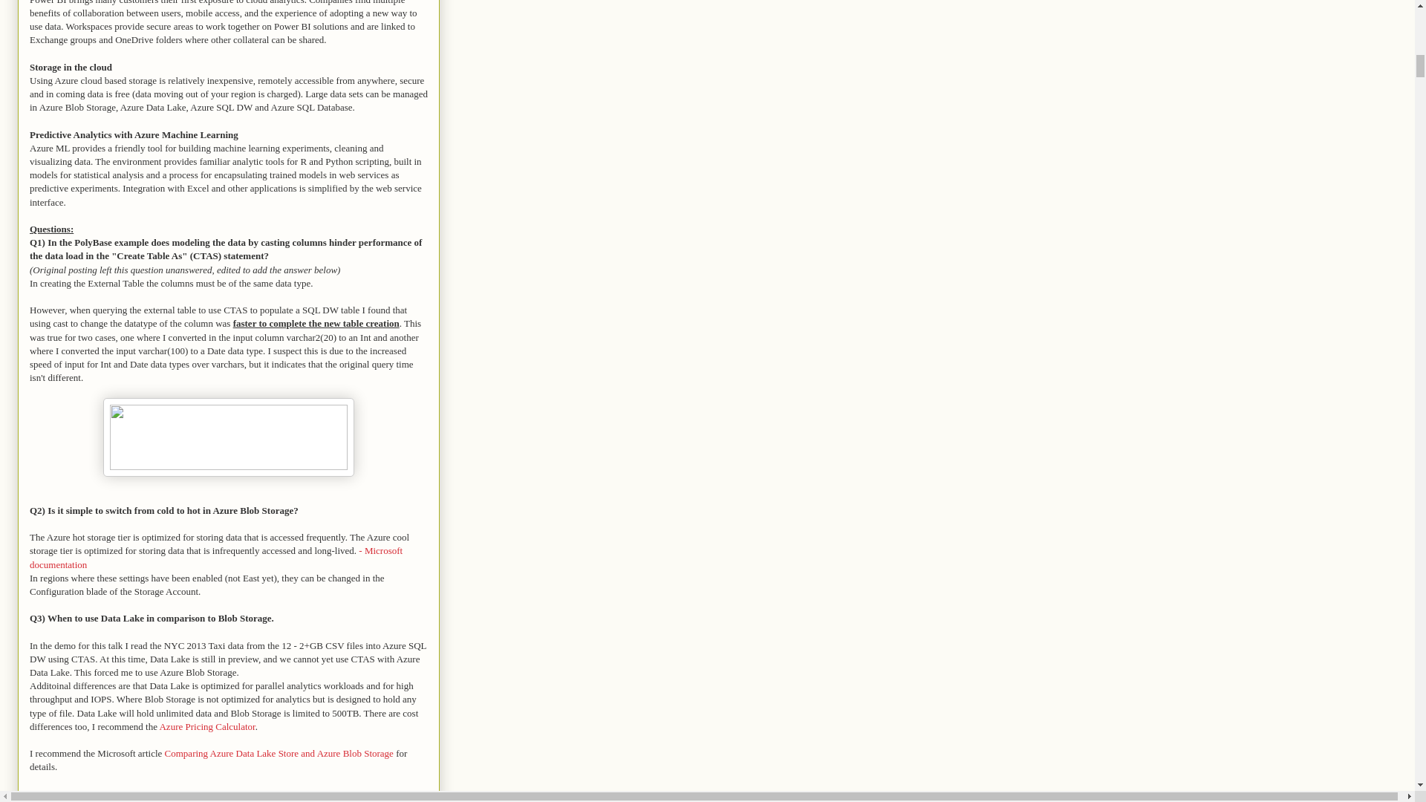 This screenshot has width=1426, height=802. What do you see at coordinates (206, 726) in the screenshot?
I see `Azure Pricing Calculator` at bounding box center [206, 726].